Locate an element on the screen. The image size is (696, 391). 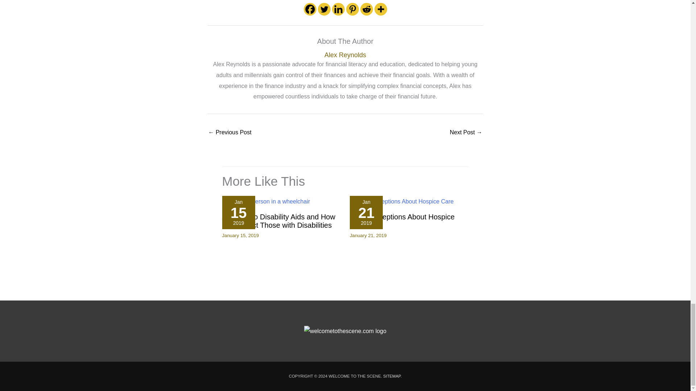
Linkedin is located at coordinates (338, 9).